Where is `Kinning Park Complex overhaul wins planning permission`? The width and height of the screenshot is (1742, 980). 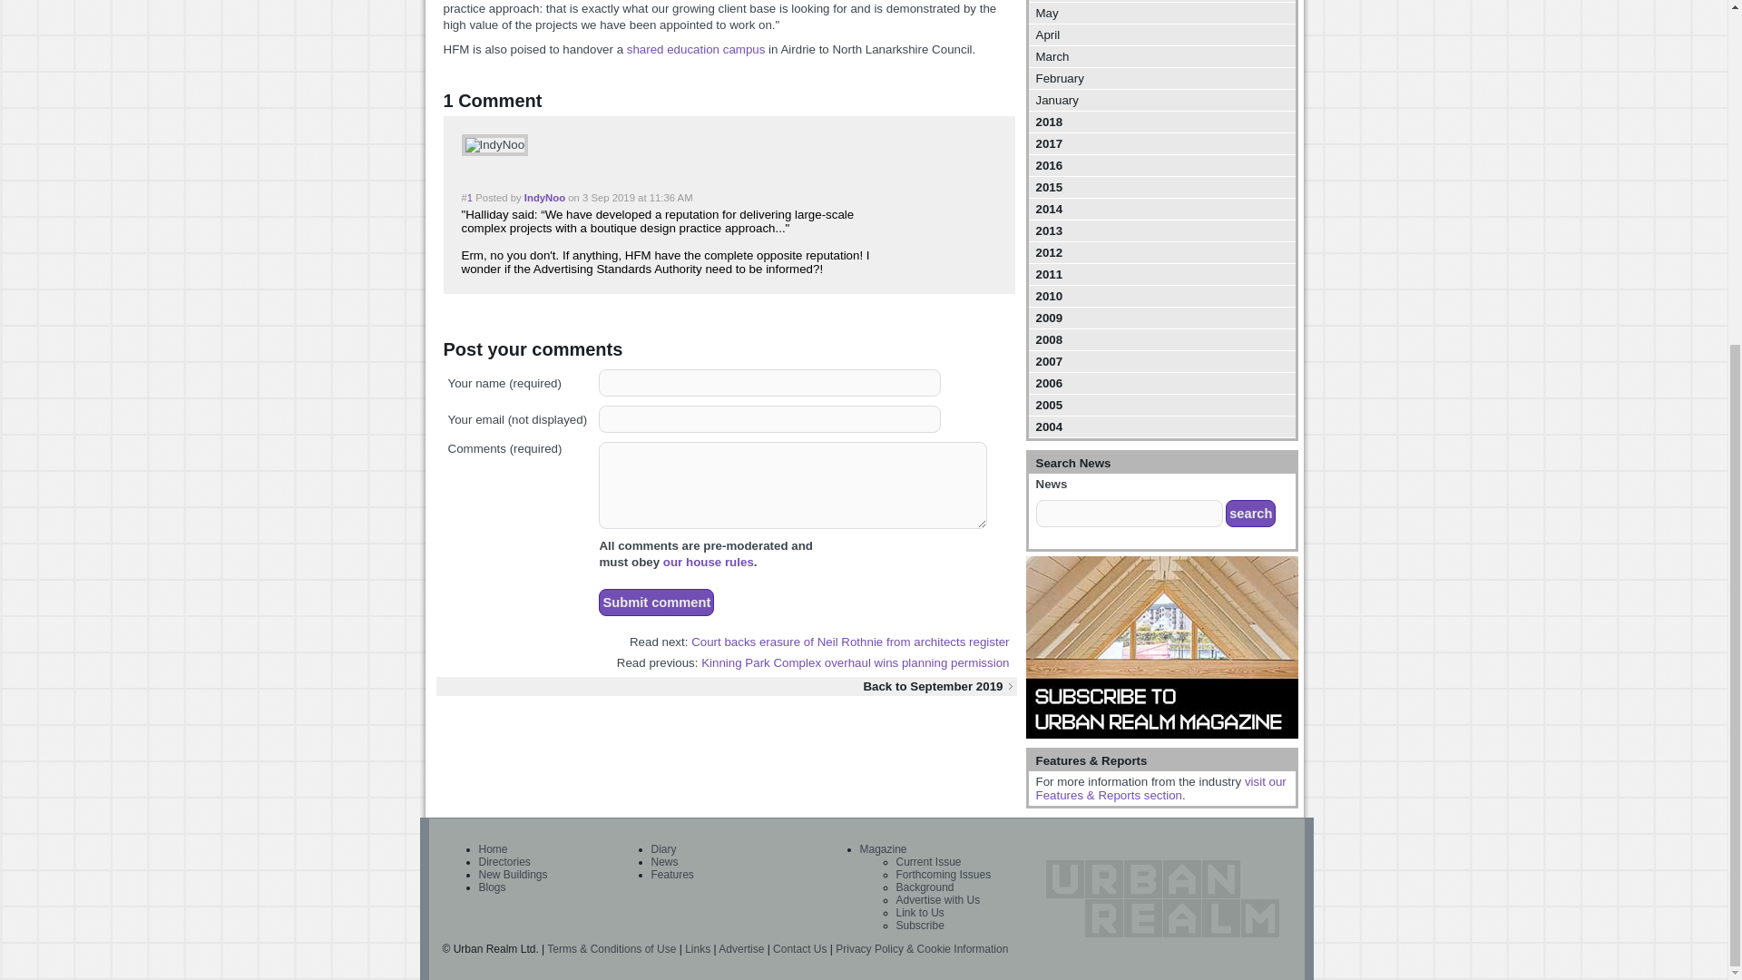
Kinning Park Complex overhaul wins planning permission is located at coordinates (855, 662).